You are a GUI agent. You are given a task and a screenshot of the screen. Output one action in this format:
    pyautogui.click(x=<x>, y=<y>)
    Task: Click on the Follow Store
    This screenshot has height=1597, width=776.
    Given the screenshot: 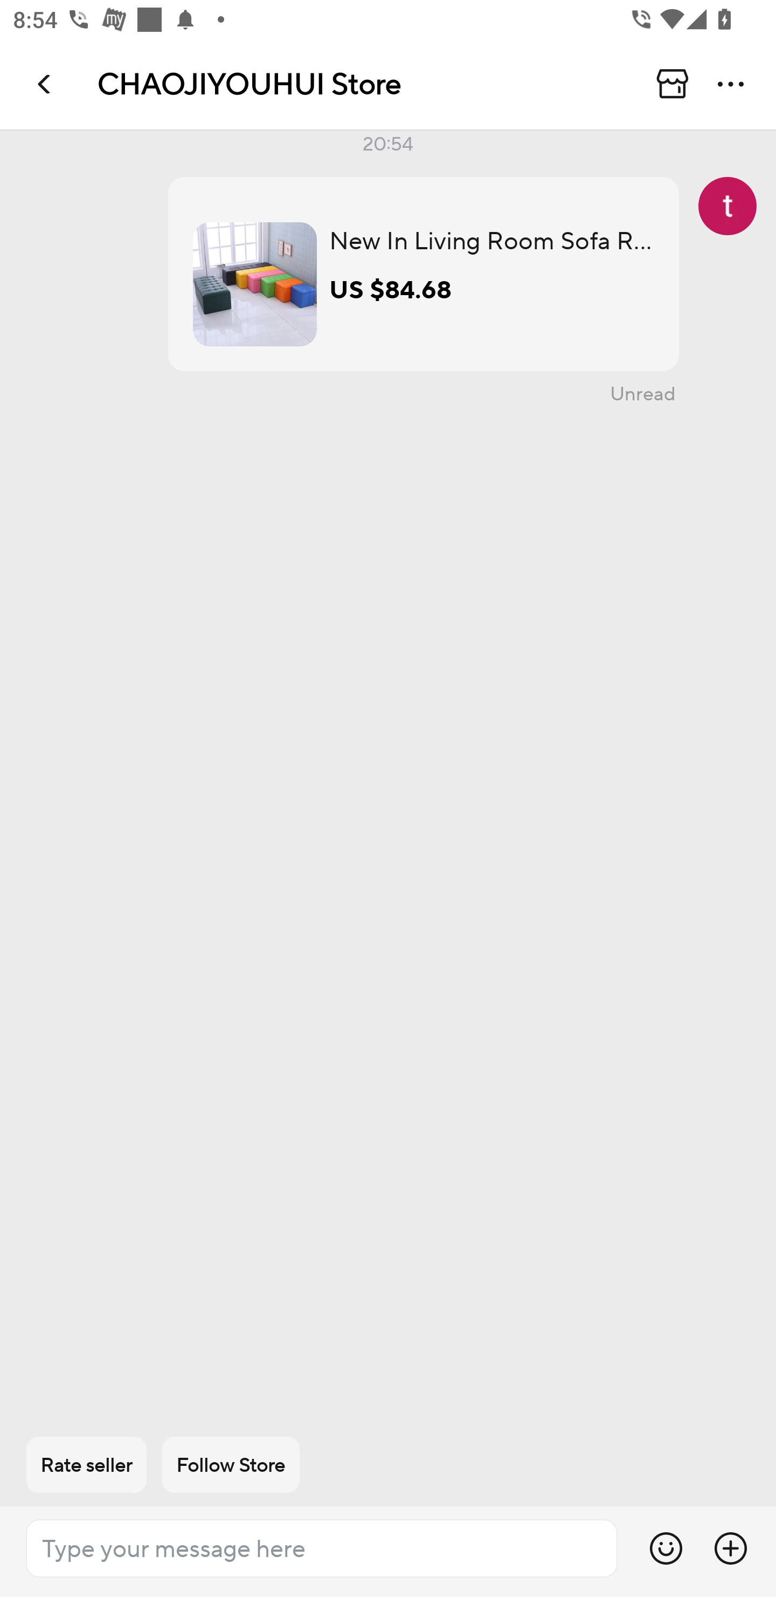 What is the action you would take?
    pyautogui.click(x=231, y=1464)
    